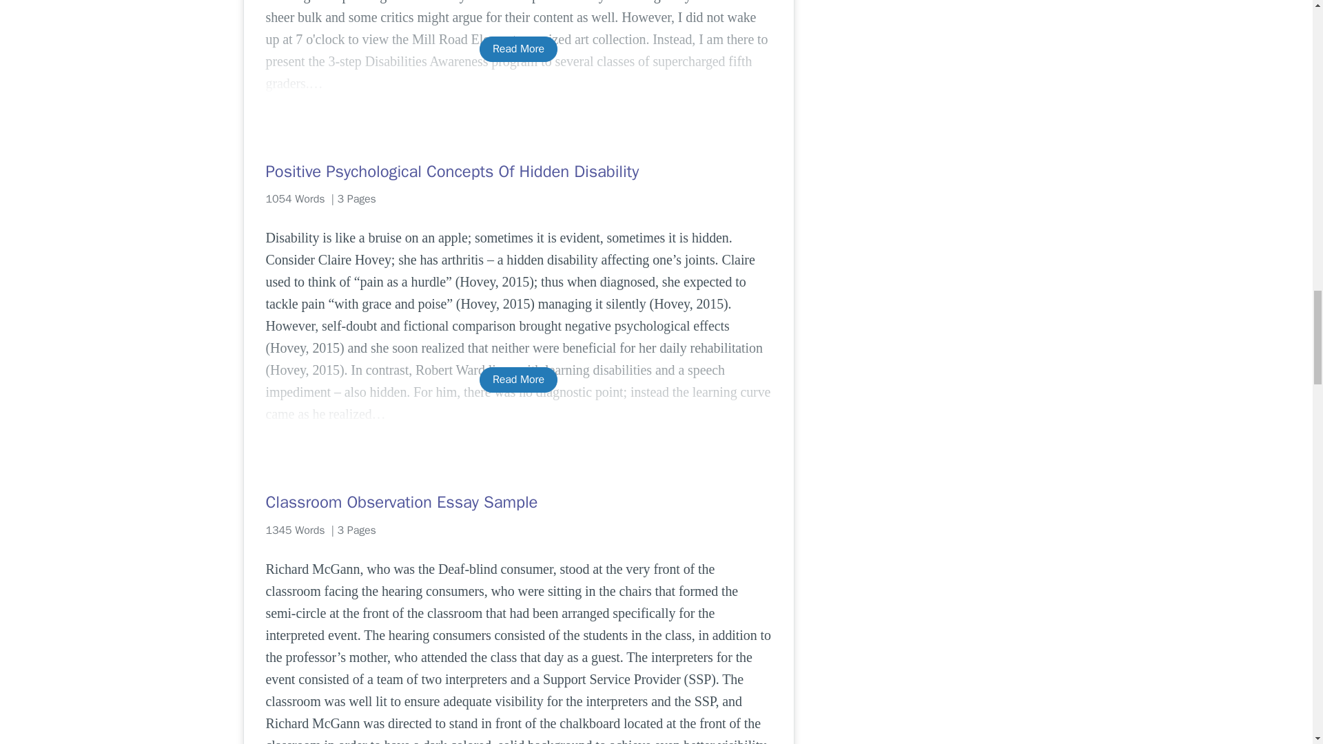  What do you see at coordinates (518, 48) in the screenshot?
I see `Read More` at bounding box center [518, 48].